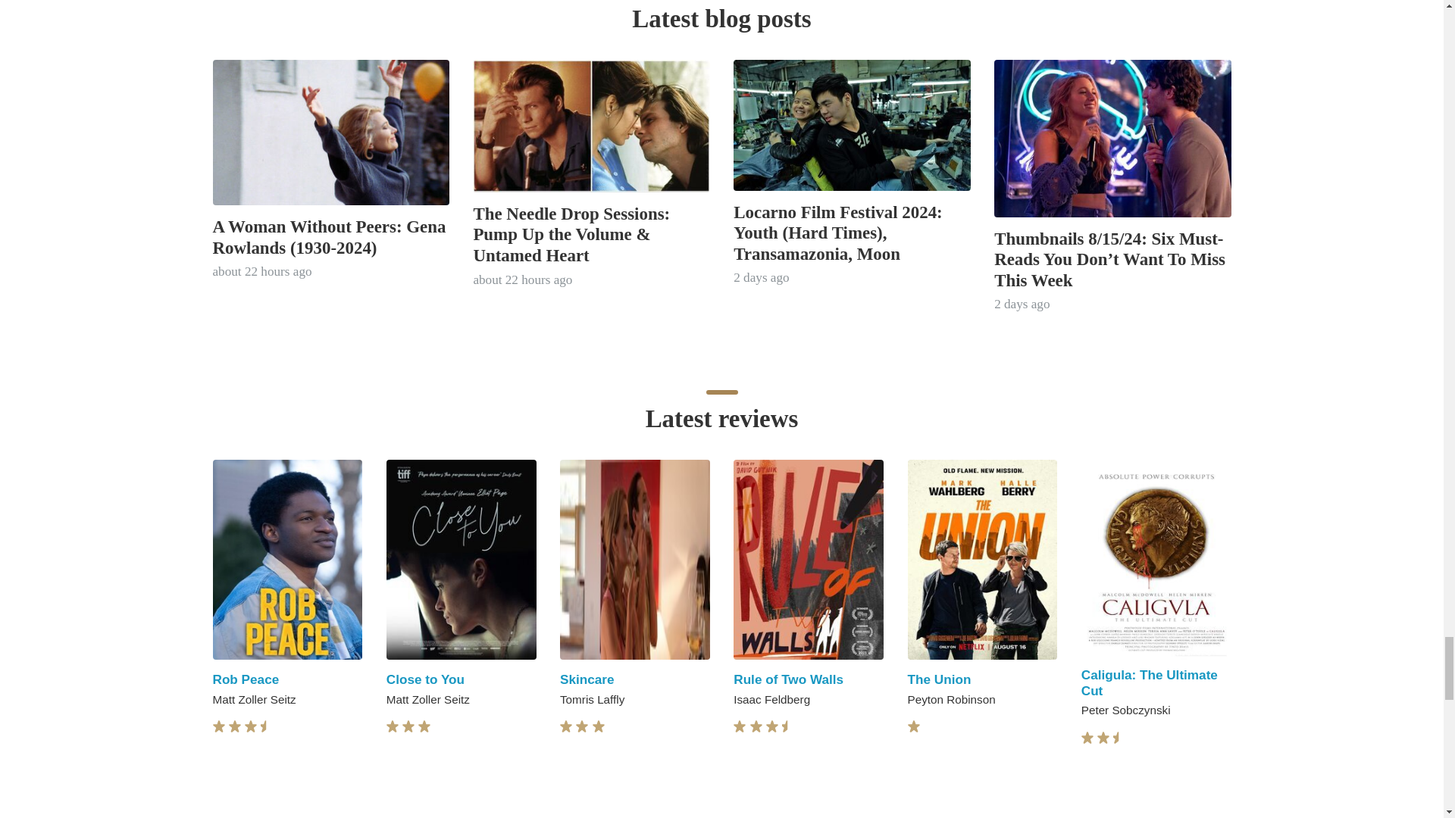 This screenshot has height=818, width=1455. Describe the element at coordinates (424, 726) in the screenshot. I see `star-full` at that location.